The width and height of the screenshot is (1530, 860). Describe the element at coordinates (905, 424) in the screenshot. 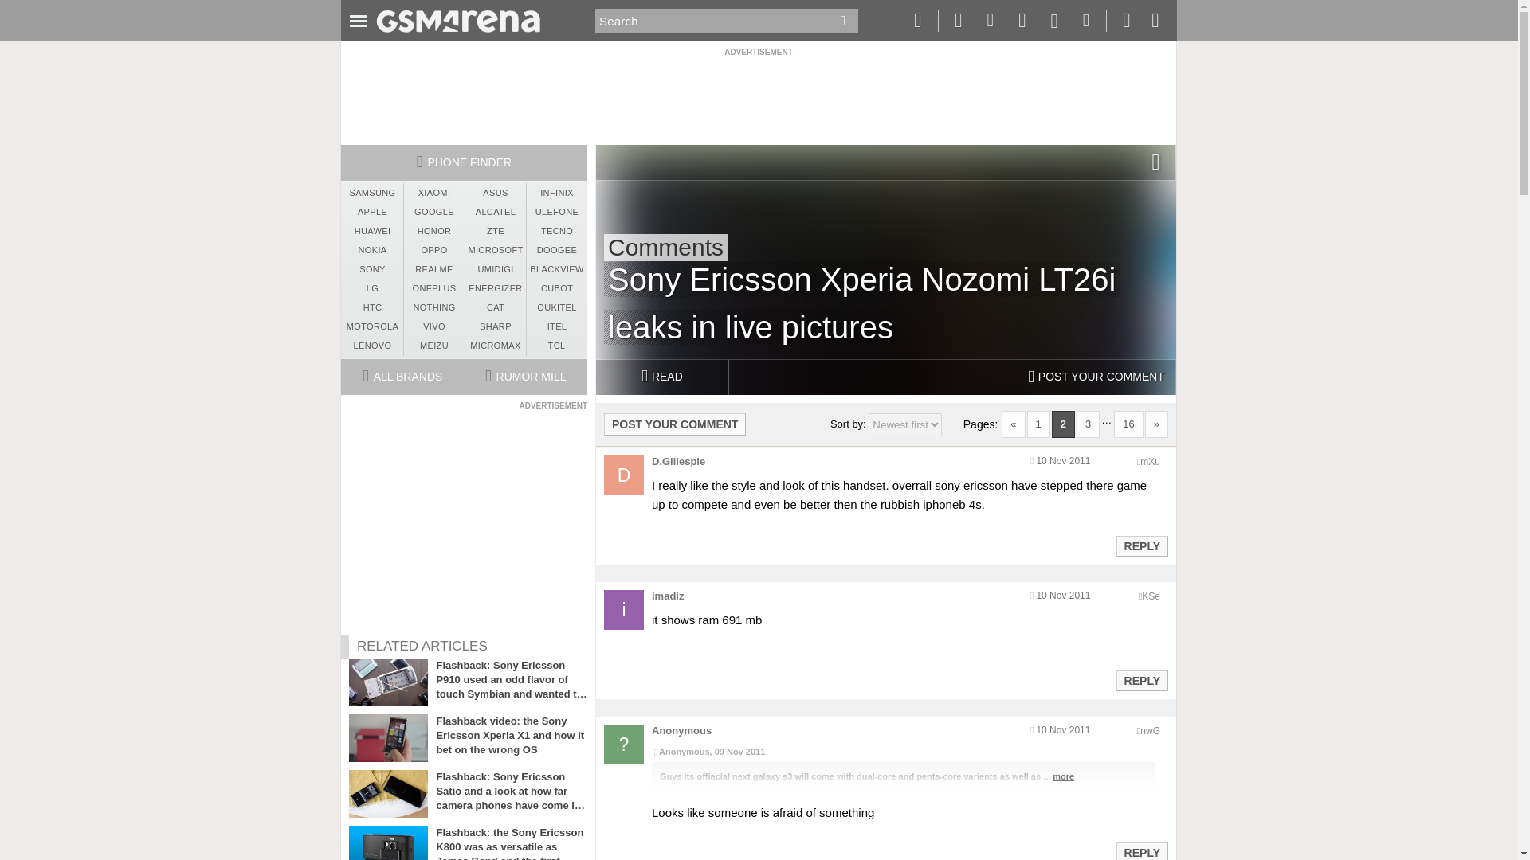

I see `Sort comments by` at that location.